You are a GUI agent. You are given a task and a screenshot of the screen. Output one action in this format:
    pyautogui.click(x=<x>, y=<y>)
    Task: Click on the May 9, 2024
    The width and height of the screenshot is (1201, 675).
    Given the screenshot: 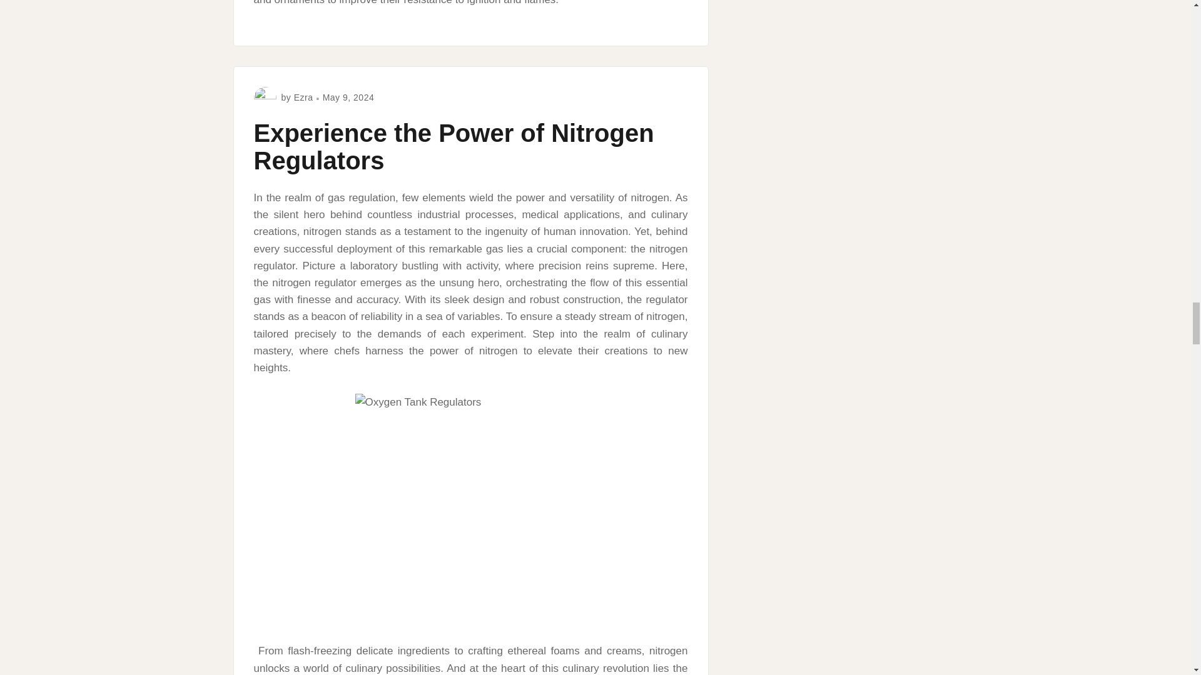 What is the action you would take?
    pyautogui.click(x=349, y=97)
    